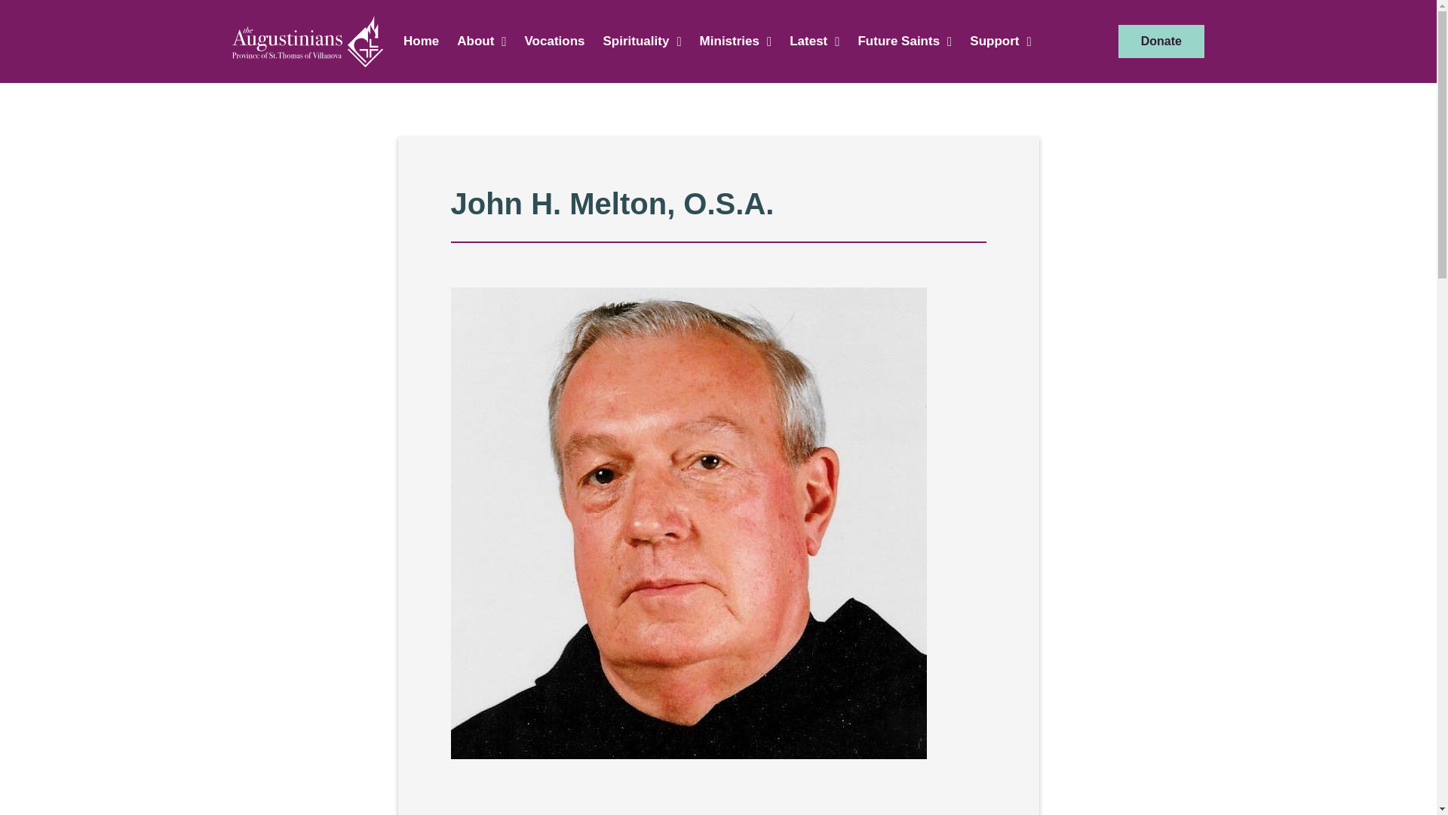 This screenshot has height=815, width=1448. I want to click on Spirituality, so click(642, 41).